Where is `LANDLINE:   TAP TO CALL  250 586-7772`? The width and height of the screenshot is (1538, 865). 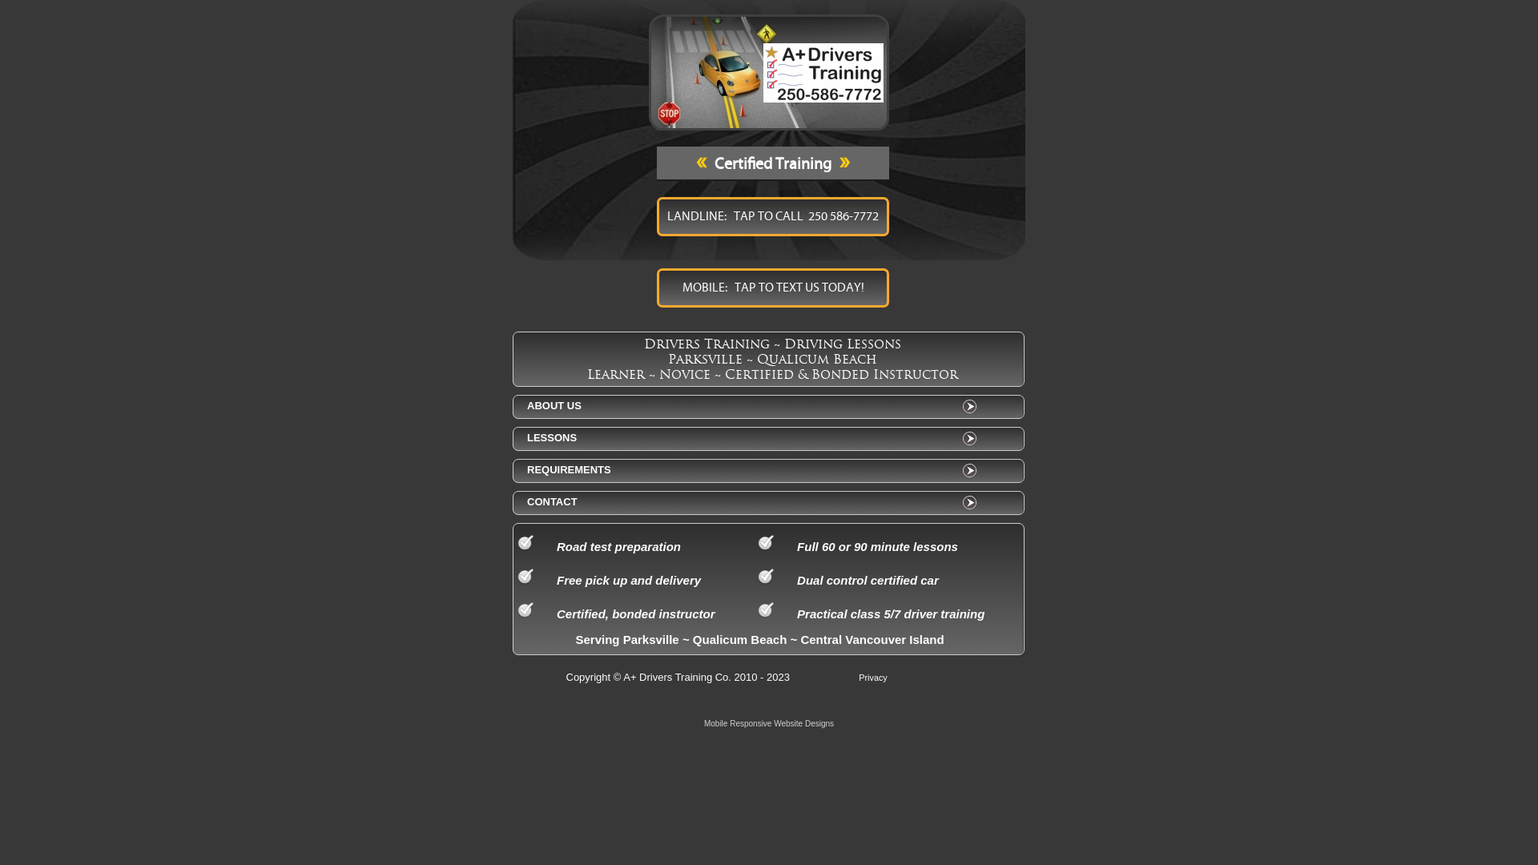
LANDLINE:   TAP TO CALL  250 586-7772 is located at coordinates (773, 216).